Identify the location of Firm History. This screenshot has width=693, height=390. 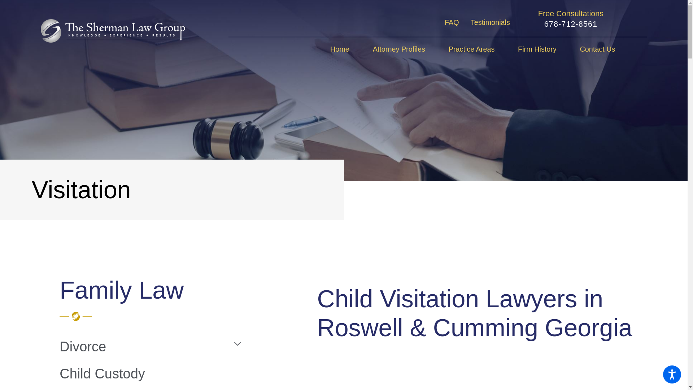
(537, 49).